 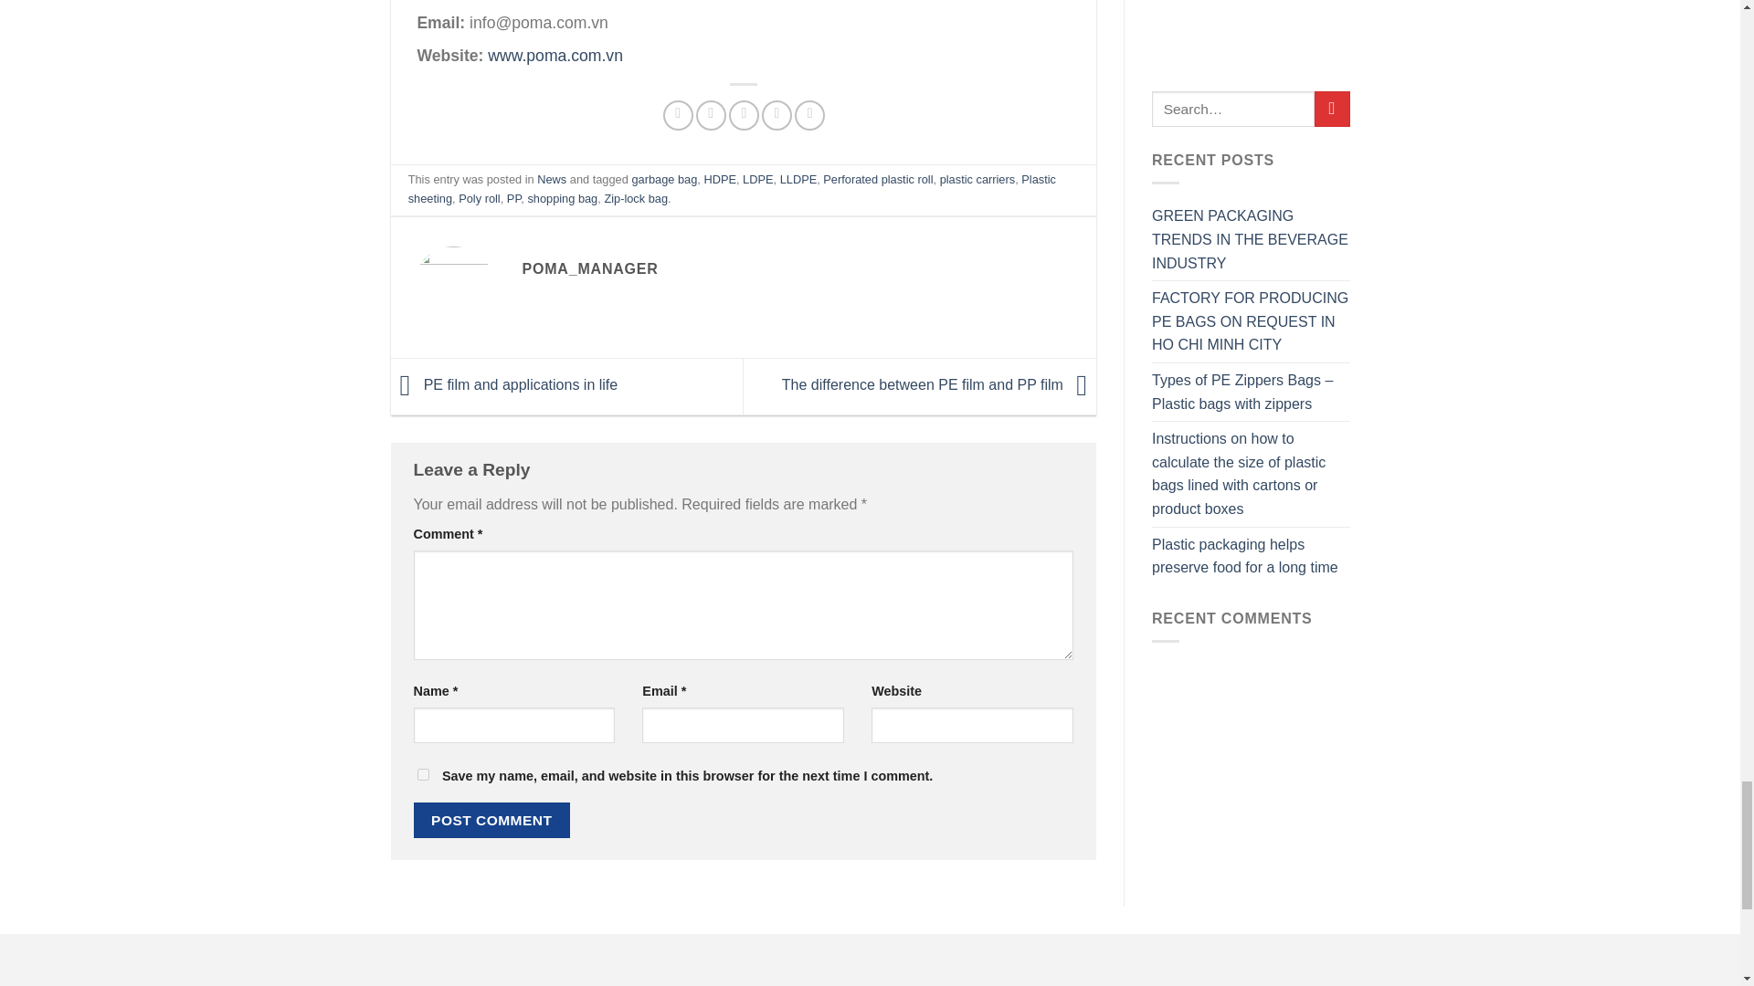 What do you see at coordinates (555, 55) in the screenshot?
I see `www.poma.com.vn` at bounding box center [555, 55].